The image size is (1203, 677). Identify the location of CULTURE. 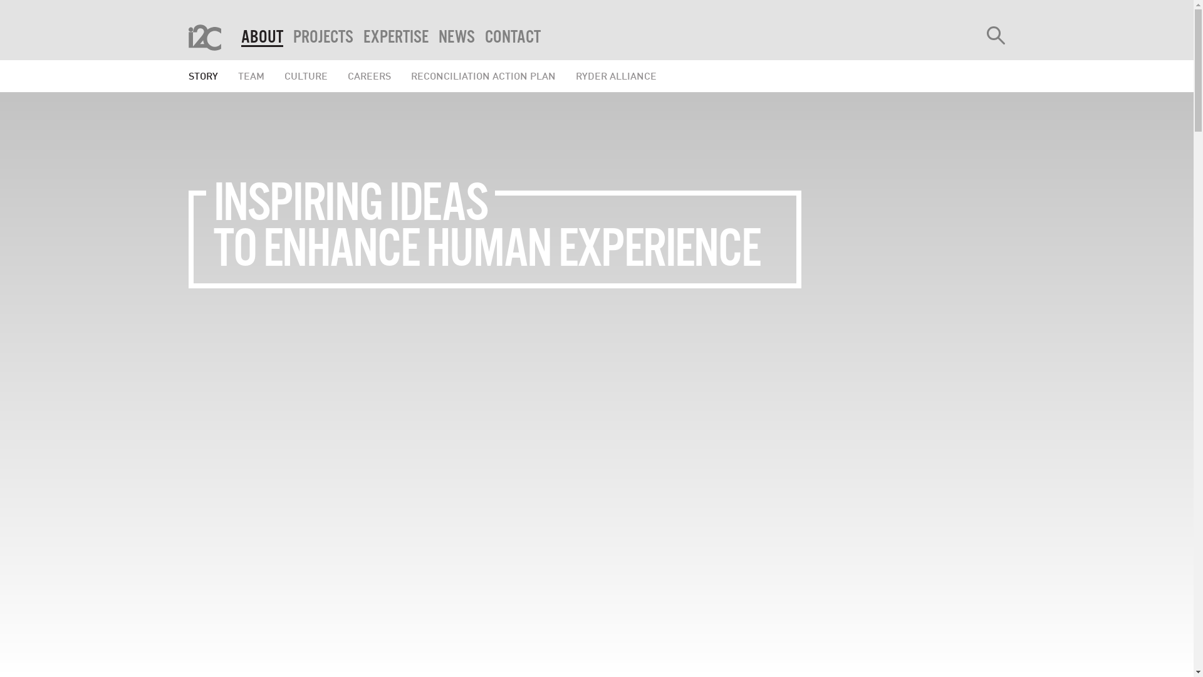
(306, 76).